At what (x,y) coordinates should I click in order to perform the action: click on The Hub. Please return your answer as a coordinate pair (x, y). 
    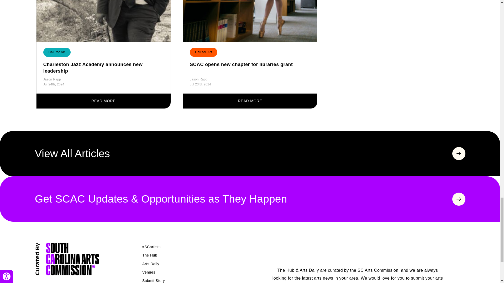
    Looking at the image, I should click on (150, 255).